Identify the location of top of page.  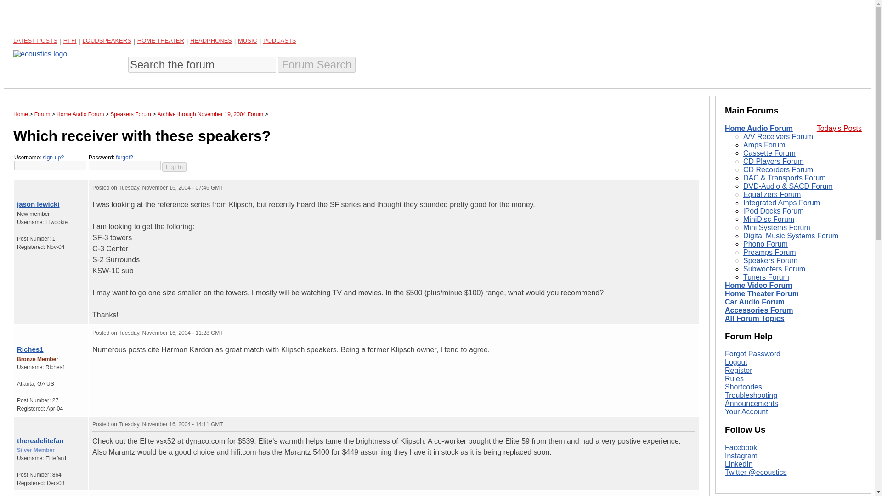
(19, 186).